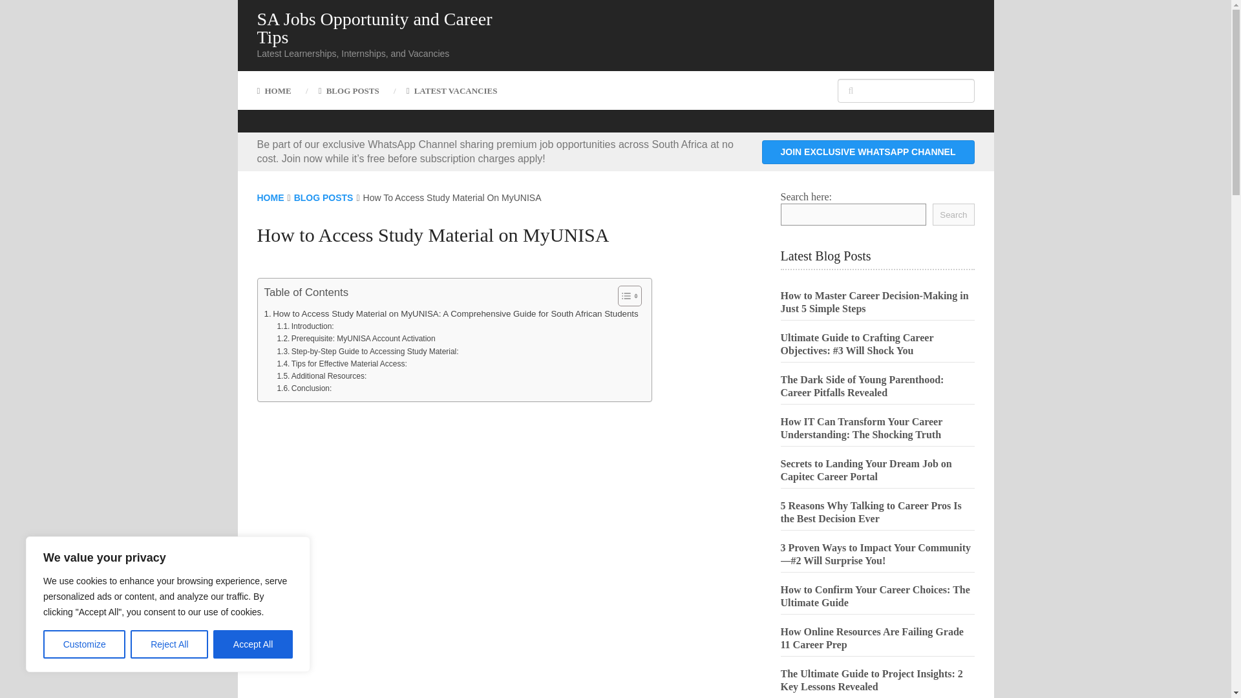  I want to click on Additional Resources:, so click(321, 376).